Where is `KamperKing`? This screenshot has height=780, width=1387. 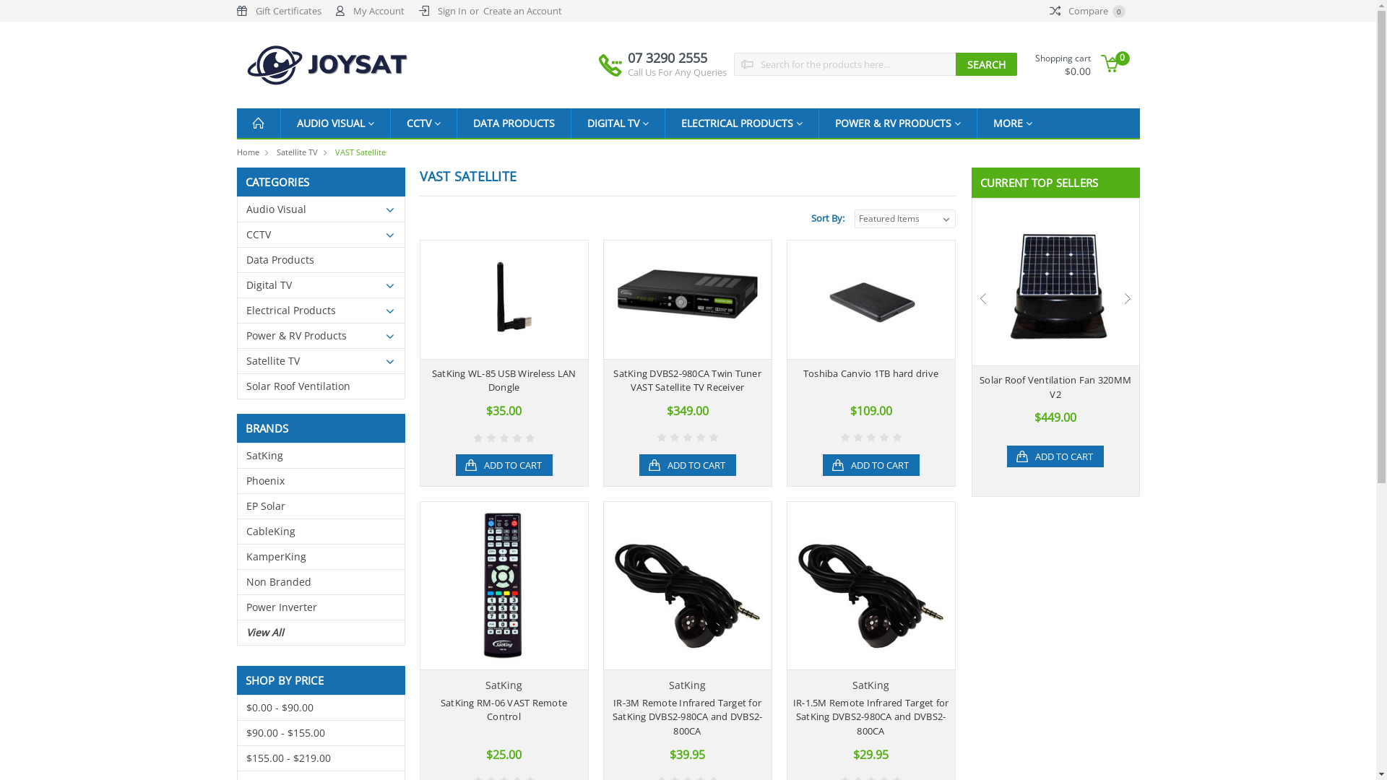 KamperKing is located at coordinates (321, 557).